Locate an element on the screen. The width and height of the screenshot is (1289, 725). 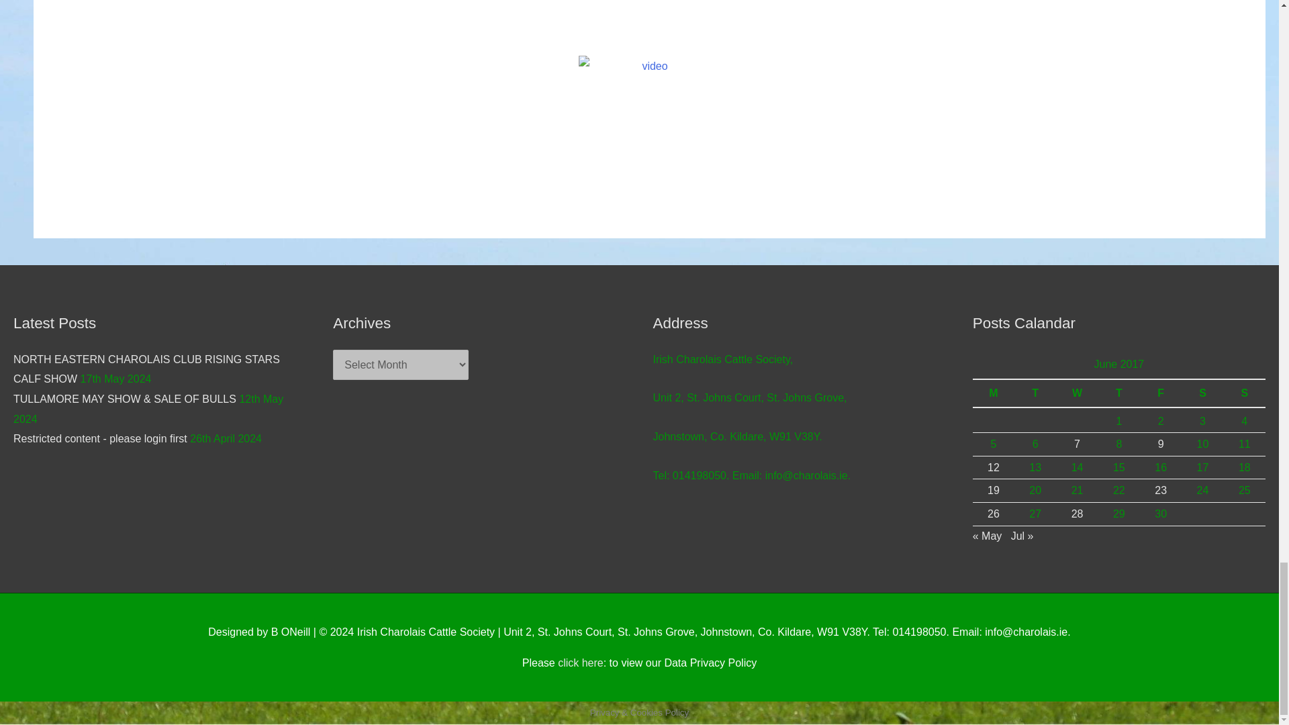
Thursday is located at coordinates (1118, 393).